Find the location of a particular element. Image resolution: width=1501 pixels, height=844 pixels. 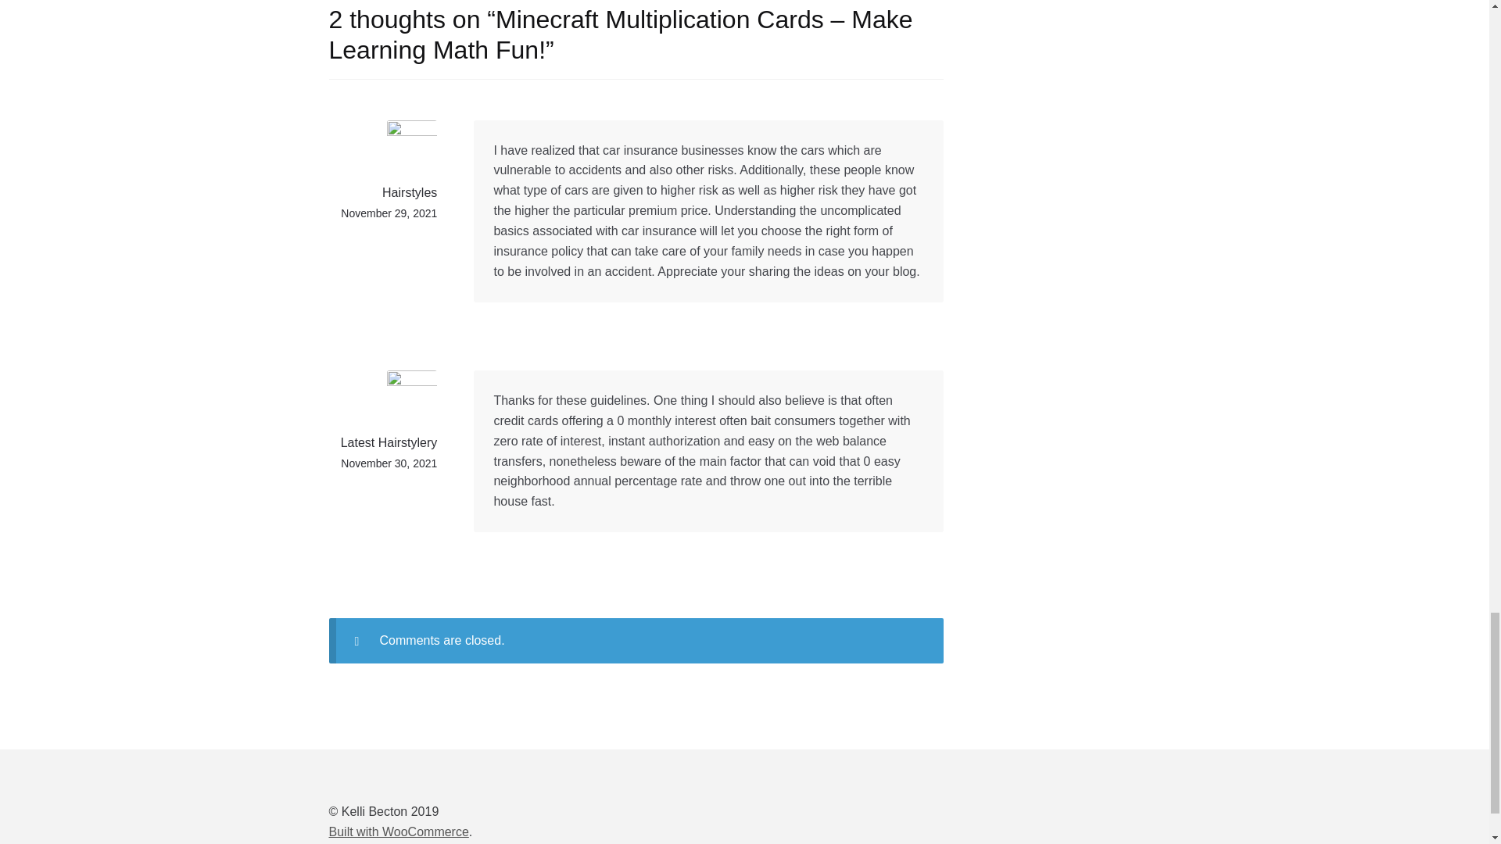

November 30, 2021 is located at coordinates (388, 463).